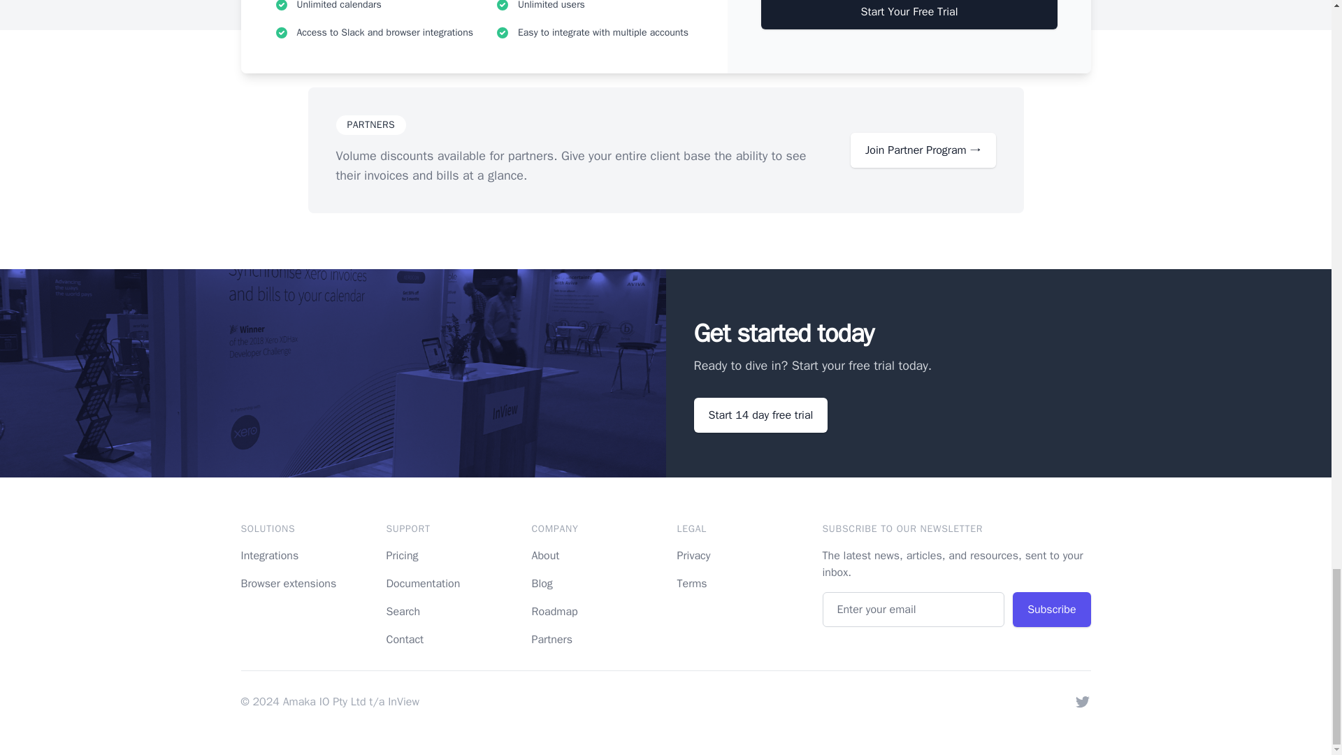  I want to click on Pricing, so click(401, 555).